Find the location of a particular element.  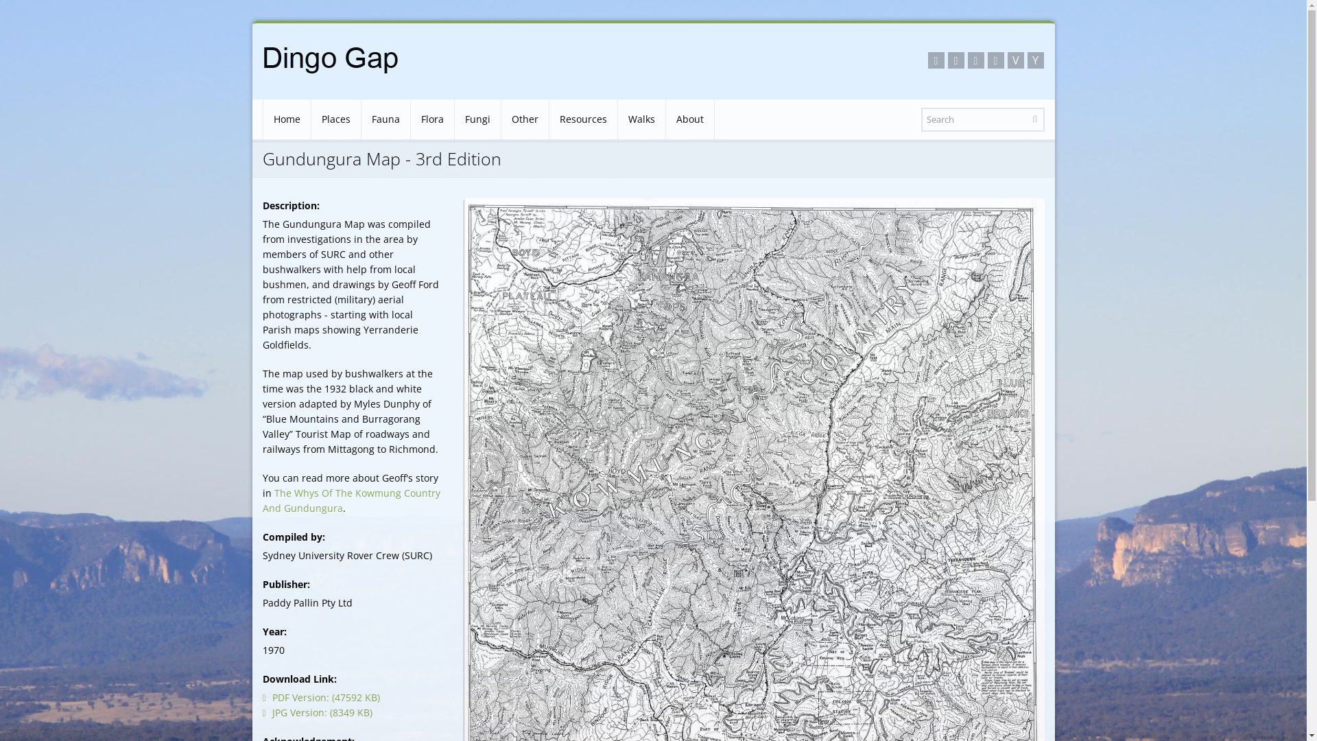

Walks is located at coordinates (641, 119).